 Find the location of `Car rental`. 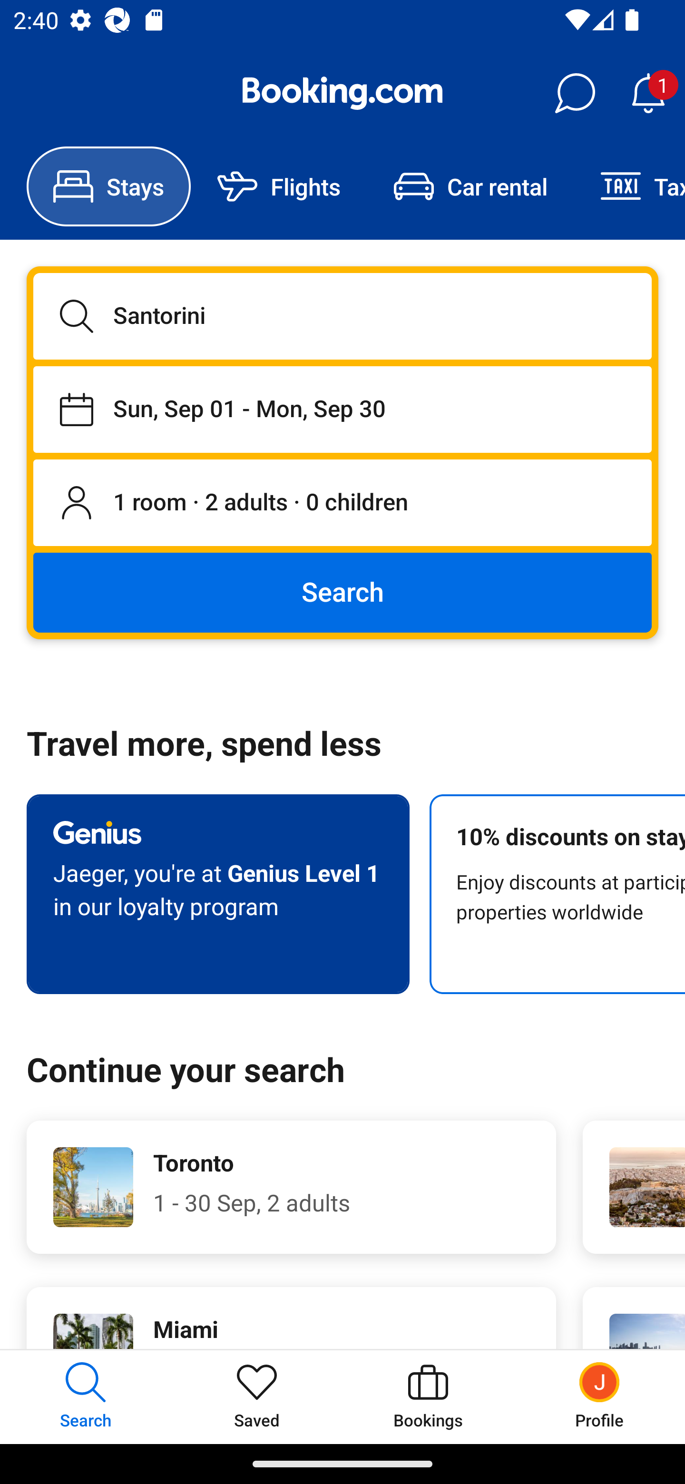

Car rental is located at coordinates (470, 186).